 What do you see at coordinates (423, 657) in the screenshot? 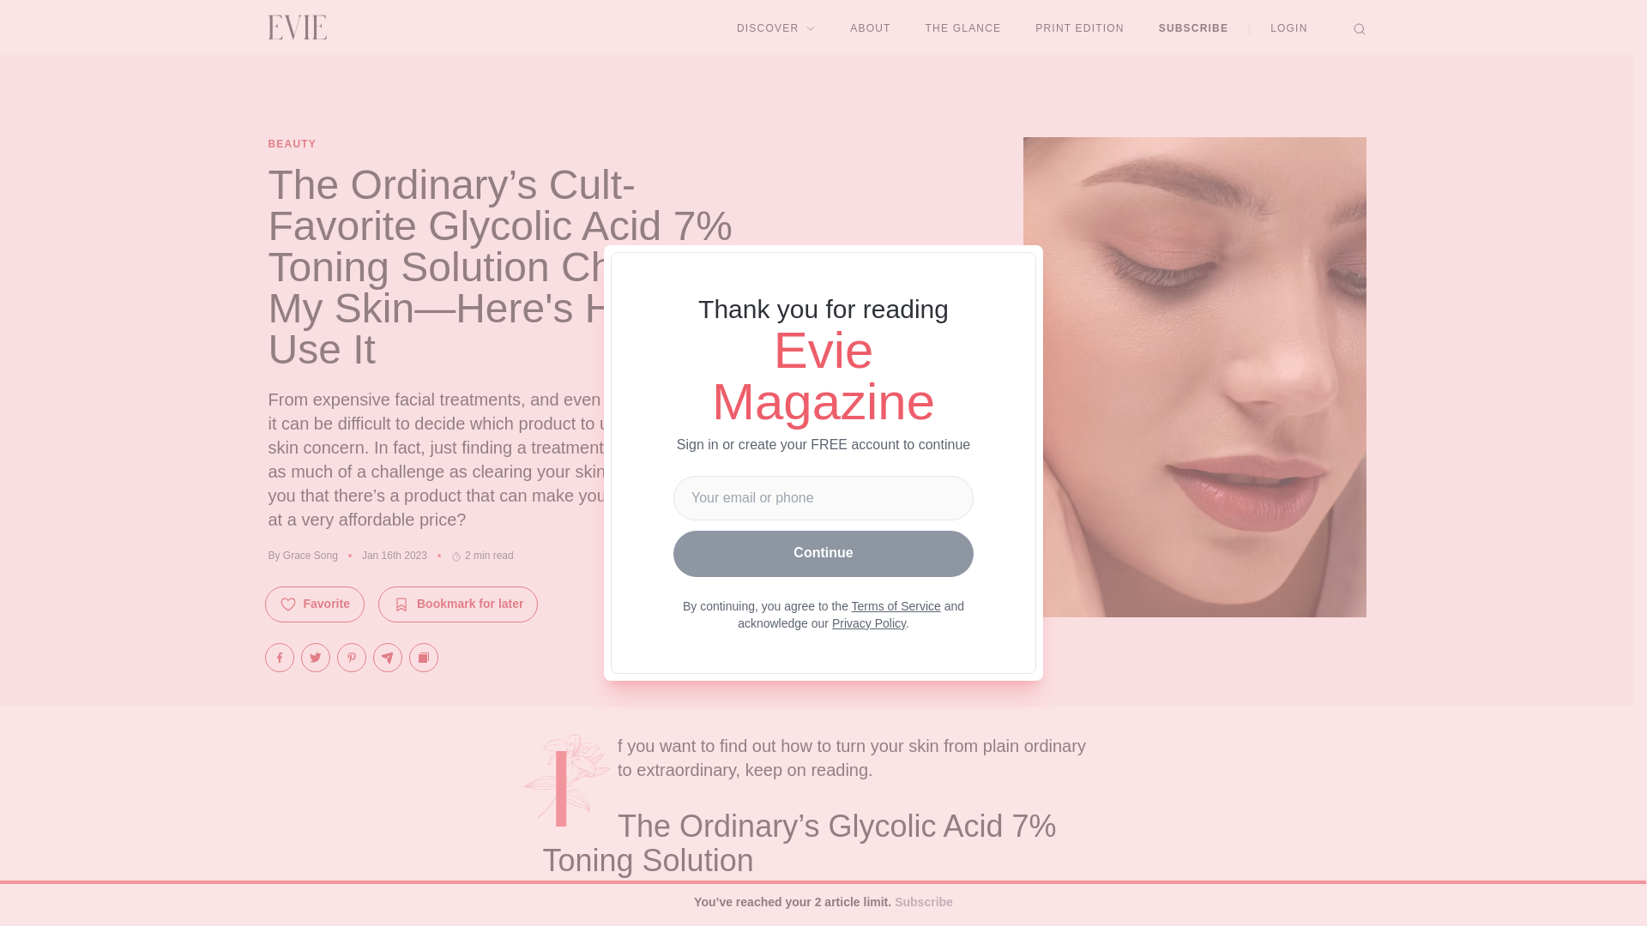
I see `Copy to Clipboard` at bounding box center [423, 657].